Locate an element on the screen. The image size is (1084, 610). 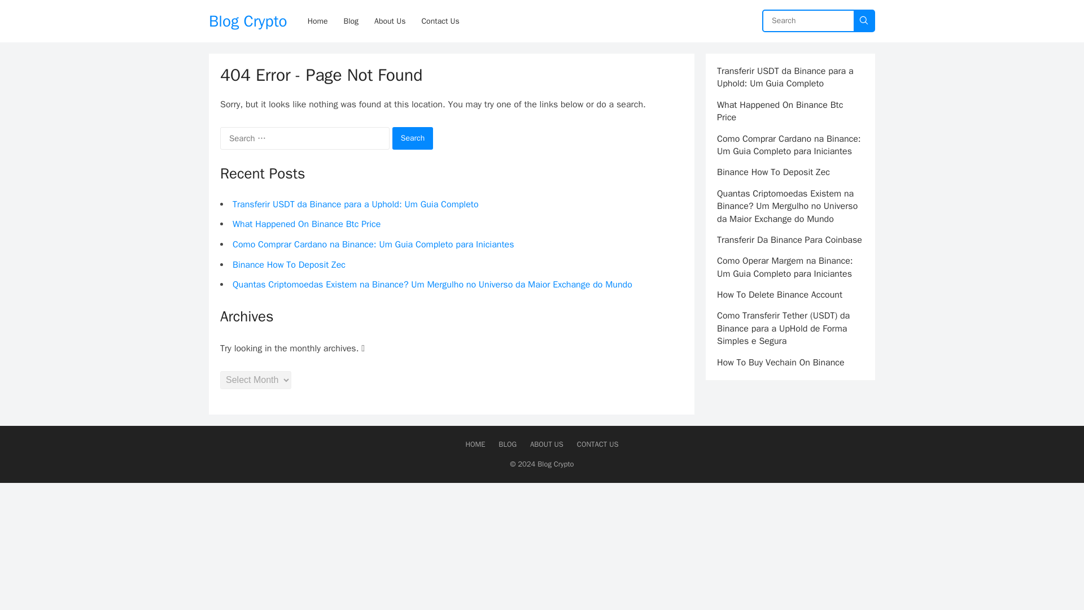
Search is located at coordinates (413, 138).